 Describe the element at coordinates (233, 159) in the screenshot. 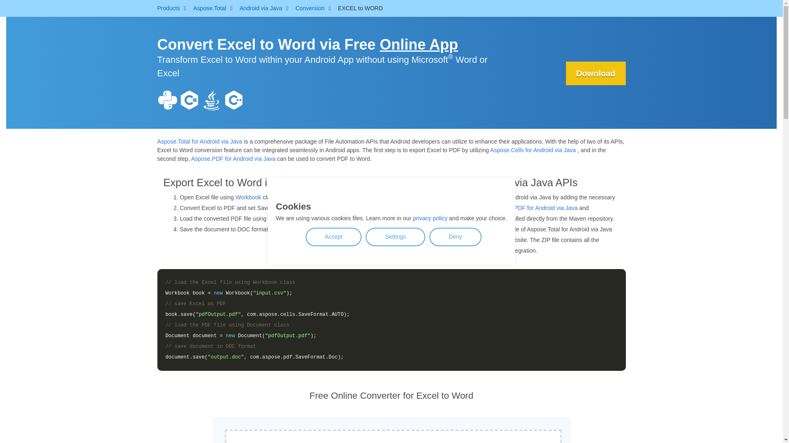

I see `Aspose.PDF for Android via Java` at that location.